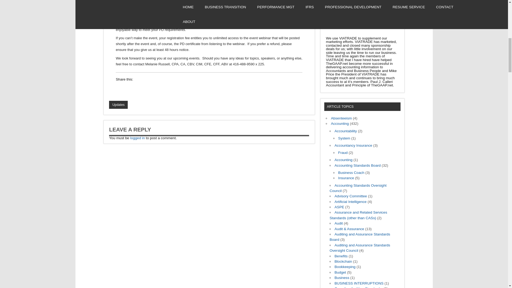 The width and height of the screenshot is (512, 288). What do you see at coordinates (137, 138) in the screenshot?
I see `logged in` at bounding box center [137, 138].